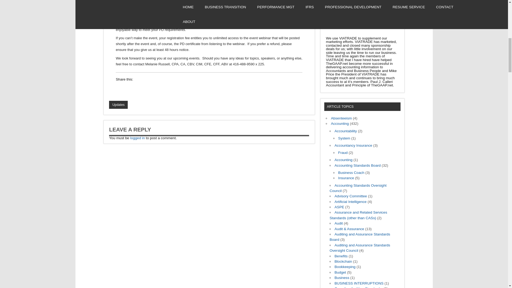 The width and height of the screenshot is (512, 288). What do you see at coordinates (137, 138) in the screenshot?
I see `logged in` at bounding box center [137, 138].